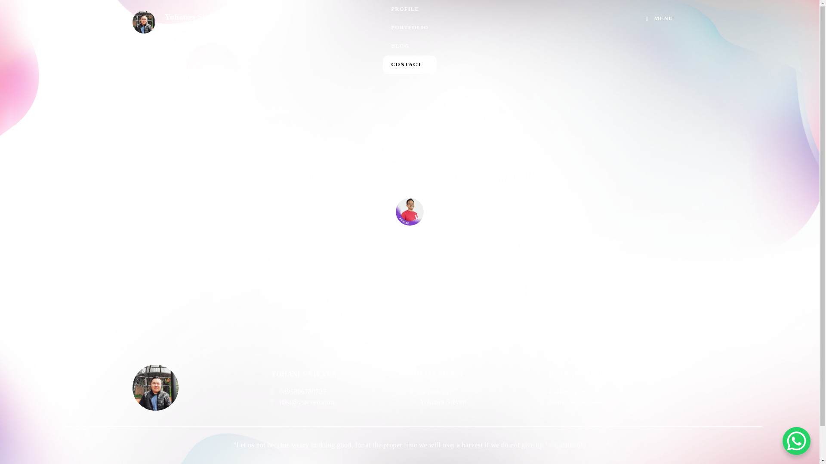 The image size is (826, 464). What do you see at coordinates (188, 8) in the screenshot?
I see `Search` at bounding box center [188, 8].